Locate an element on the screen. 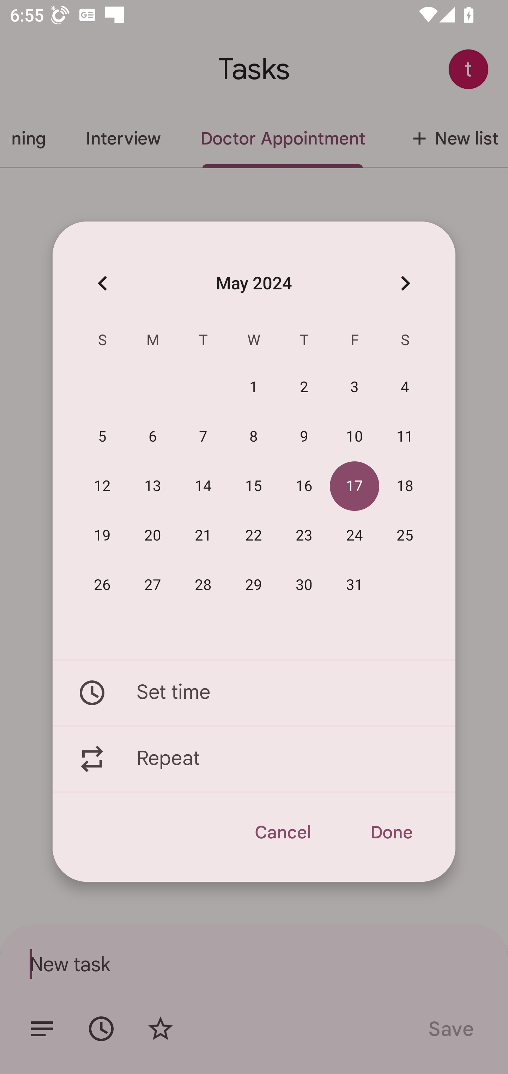 The width and height of the screenshot is (508, 1074). 17 17 May 2024 is located at coordinates (355, 486).